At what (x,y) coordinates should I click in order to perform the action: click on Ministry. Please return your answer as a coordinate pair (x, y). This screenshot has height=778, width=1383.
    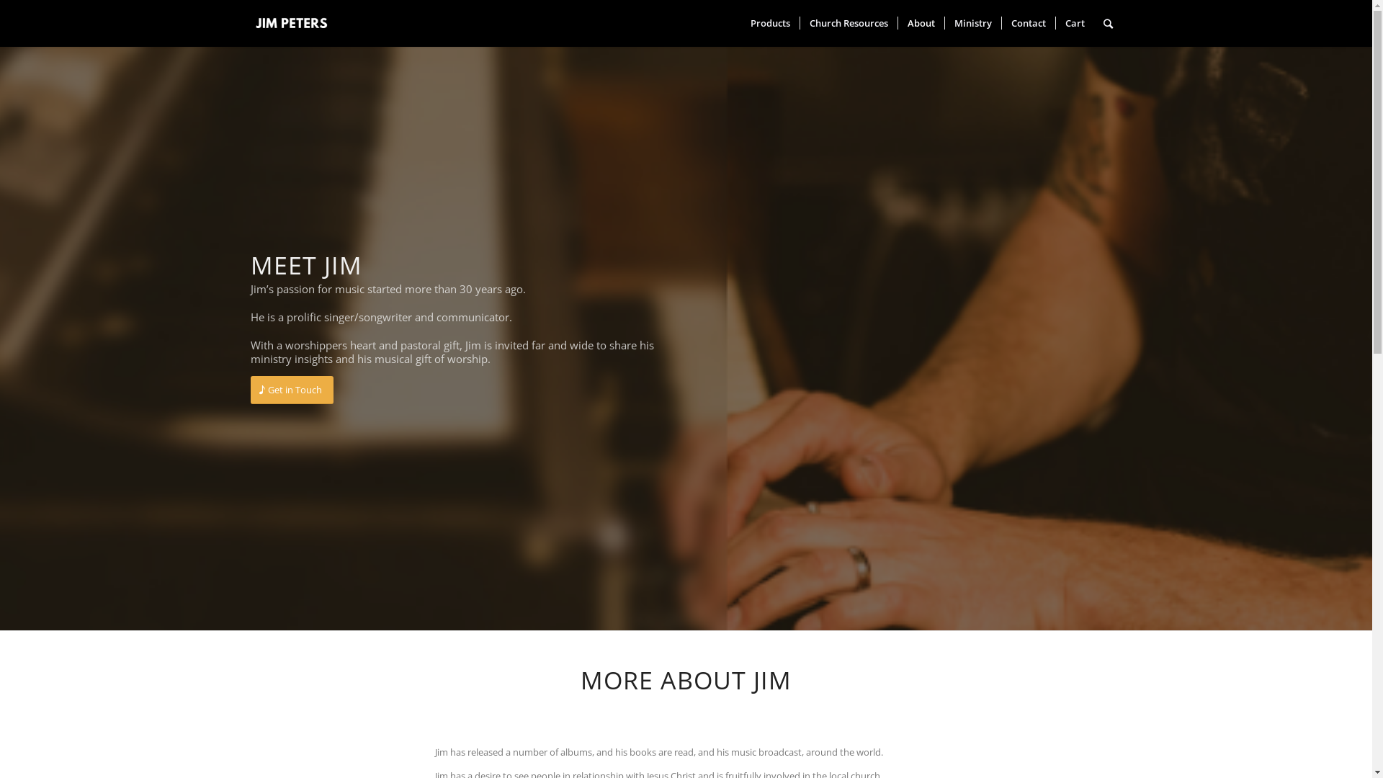
    Looking at the image, I should click on (972, 23).